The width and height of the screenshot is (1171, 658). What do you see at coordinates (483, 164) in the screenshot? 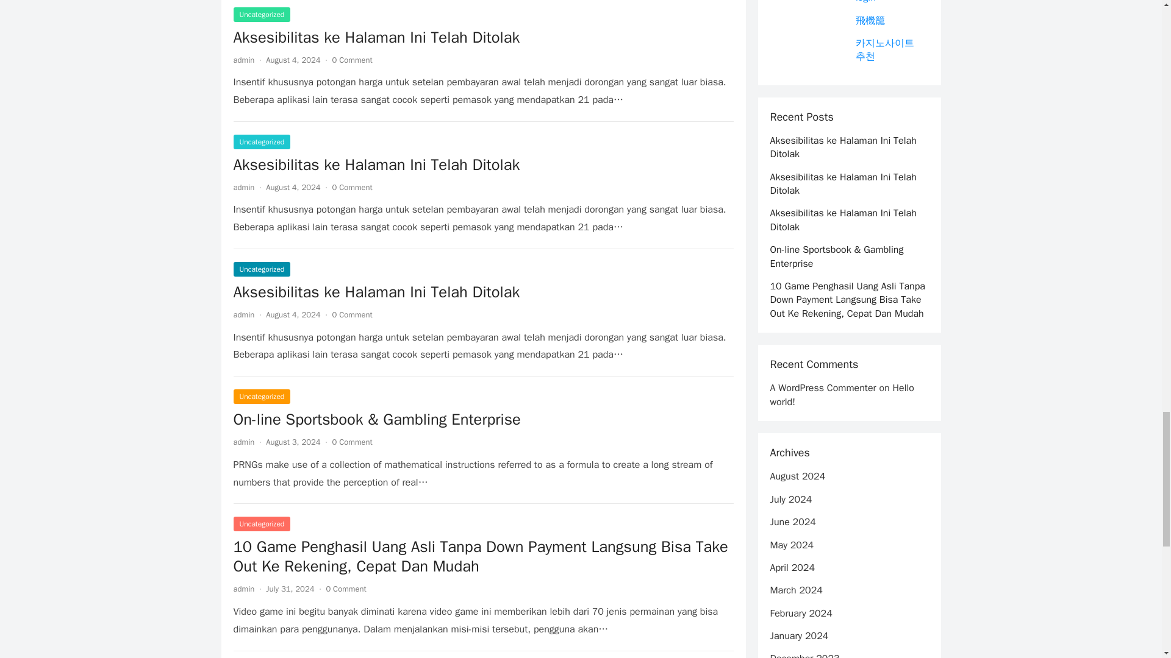
I see `Aksesibilitas ke Halaman Ini Telah Ditolak` at bounding box center [483, 164].